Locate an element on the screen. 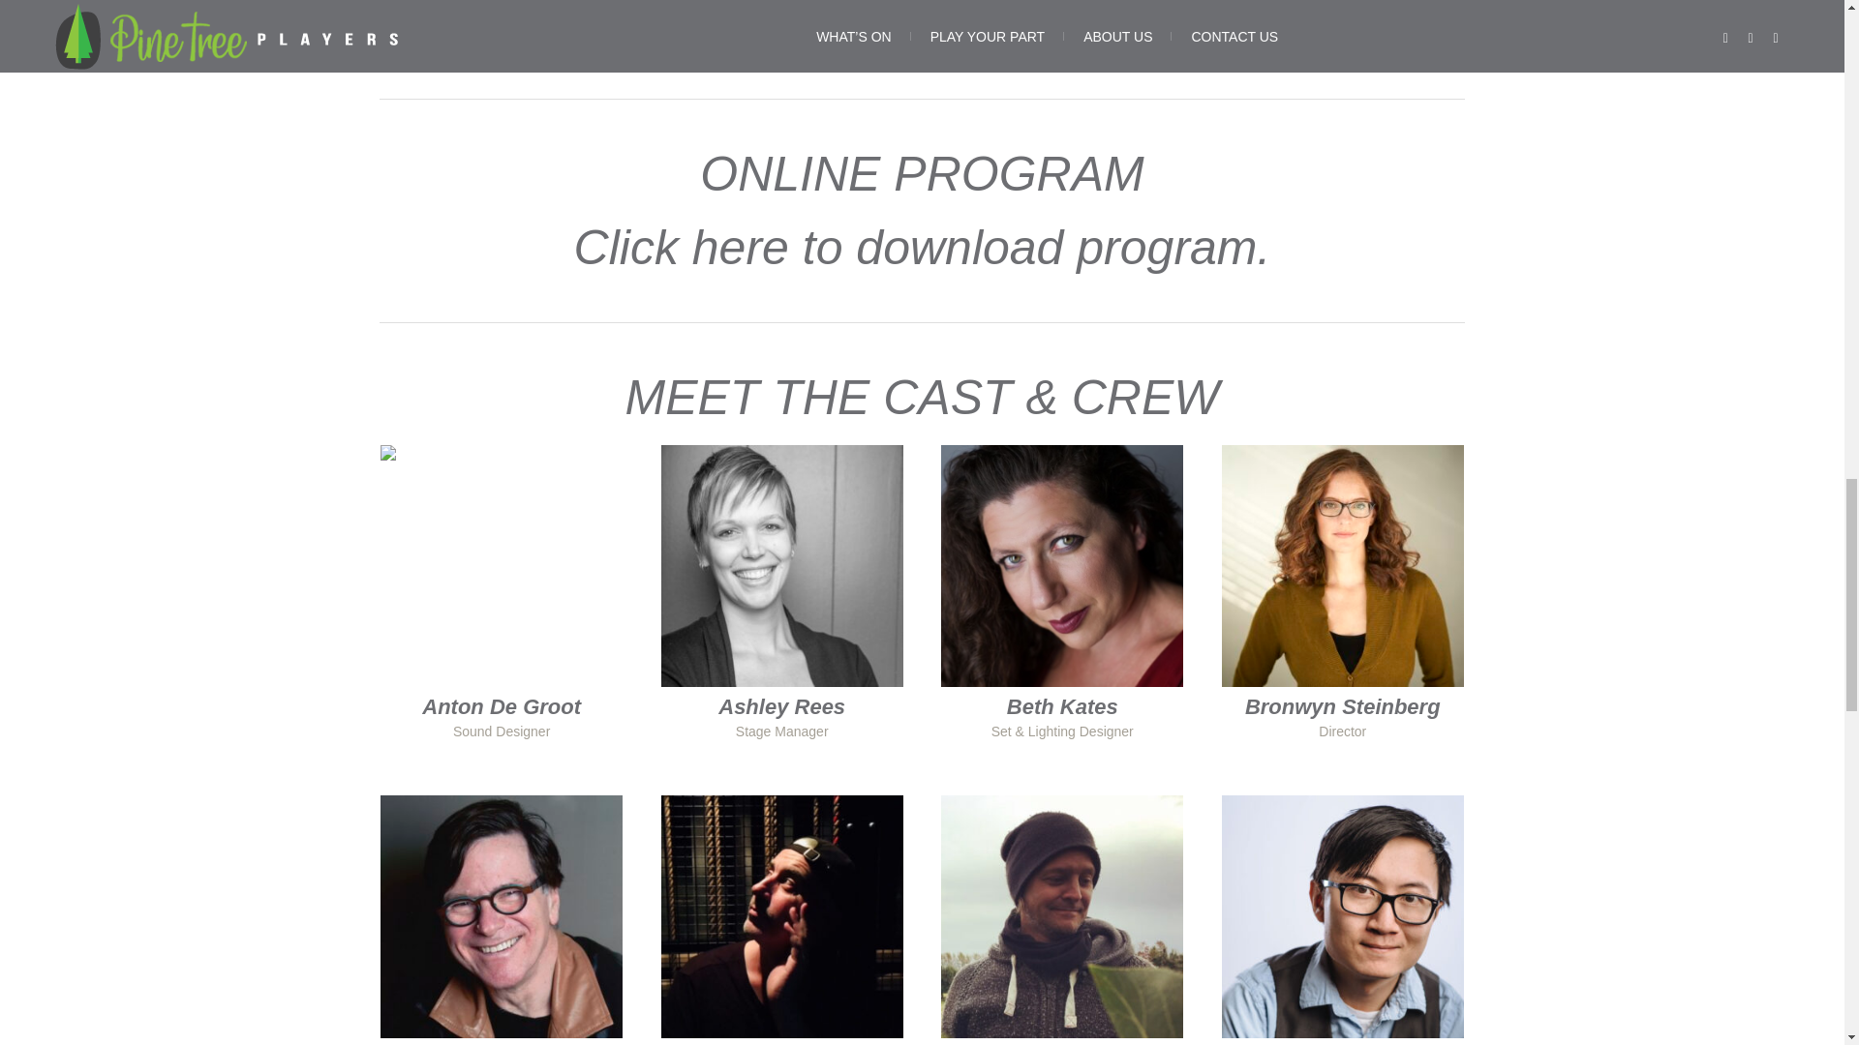 The width and height of the screenshot is (1859, 1045). Click here is located at coordinates (682, 248).